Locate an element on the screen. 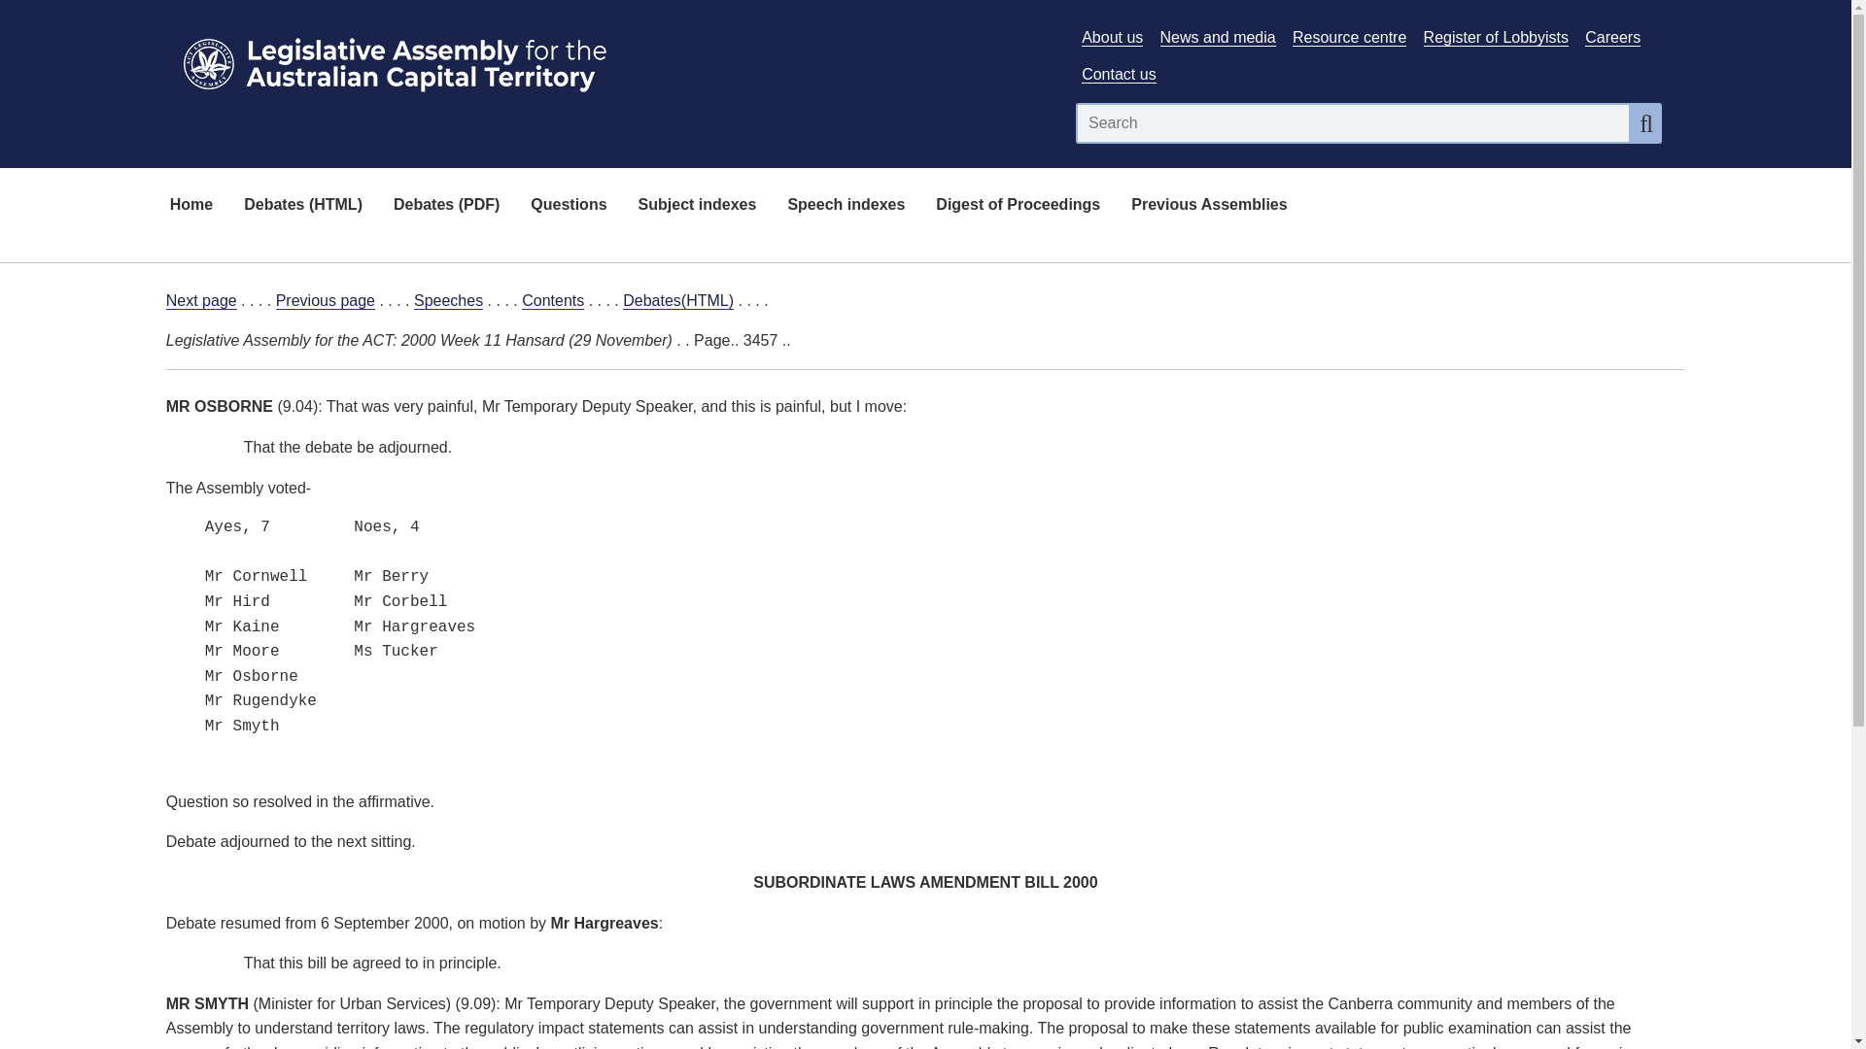 The height and width of the screenshot is (1049, 1866). Link to Contact Us is located at coordinates (1118, 75).